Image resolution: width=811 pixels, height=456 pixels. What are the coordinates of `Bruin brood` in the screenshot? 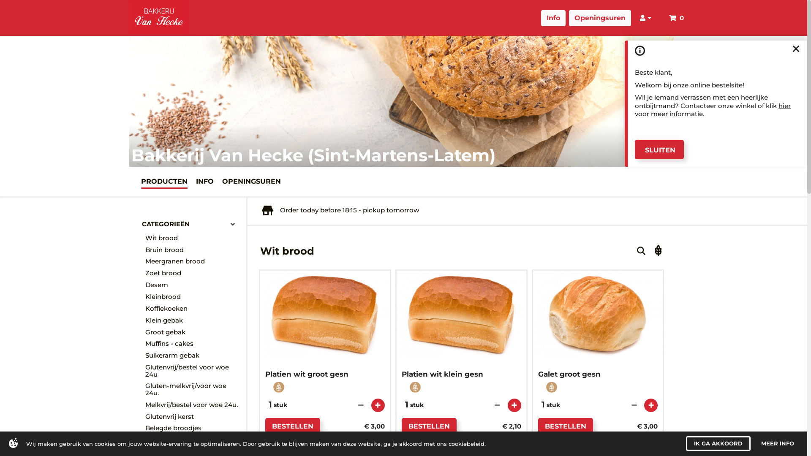 It's located at (193, 250).